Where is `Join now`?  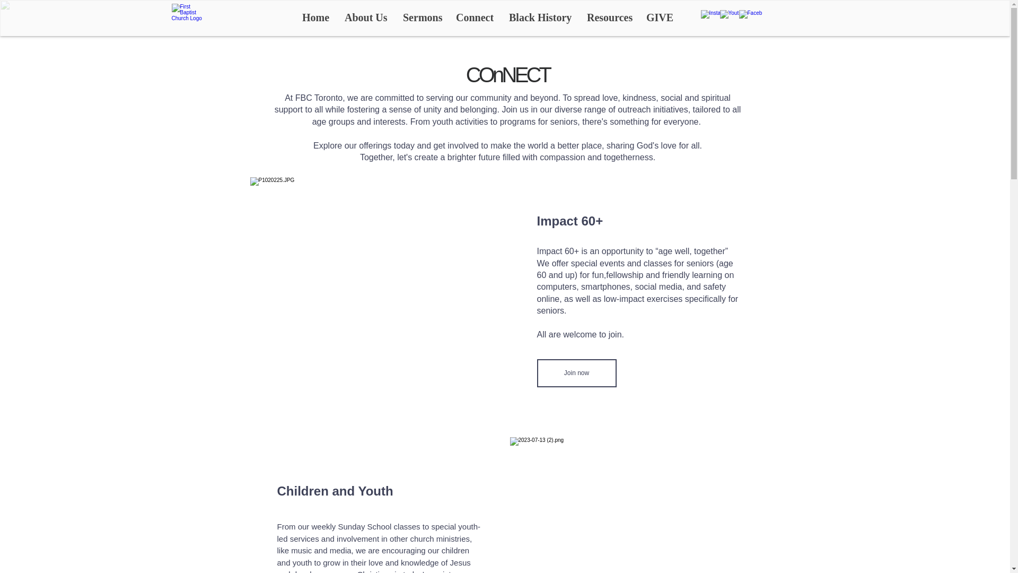
Join now is located at coordinates (576, 374).